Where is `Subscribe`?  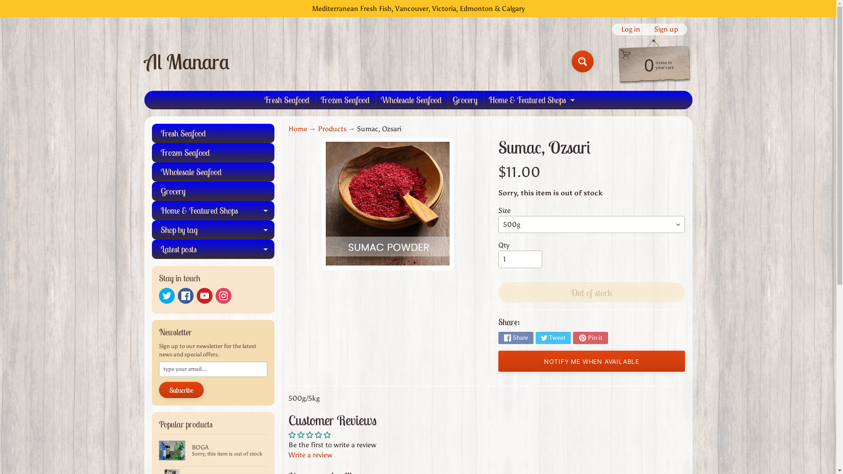 Subscribe is located at coordinates (181, 390).